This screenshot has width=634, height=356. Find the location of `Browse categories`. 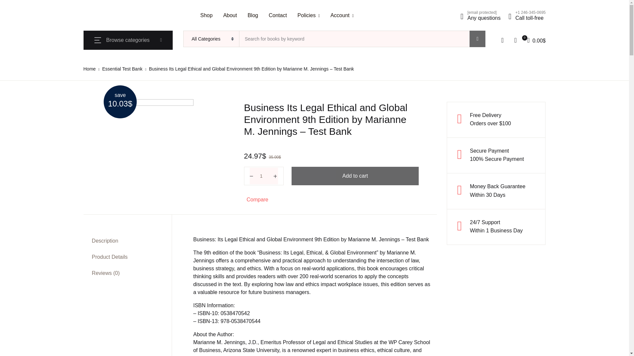

Browse categories is located at coordinates (128, 40).